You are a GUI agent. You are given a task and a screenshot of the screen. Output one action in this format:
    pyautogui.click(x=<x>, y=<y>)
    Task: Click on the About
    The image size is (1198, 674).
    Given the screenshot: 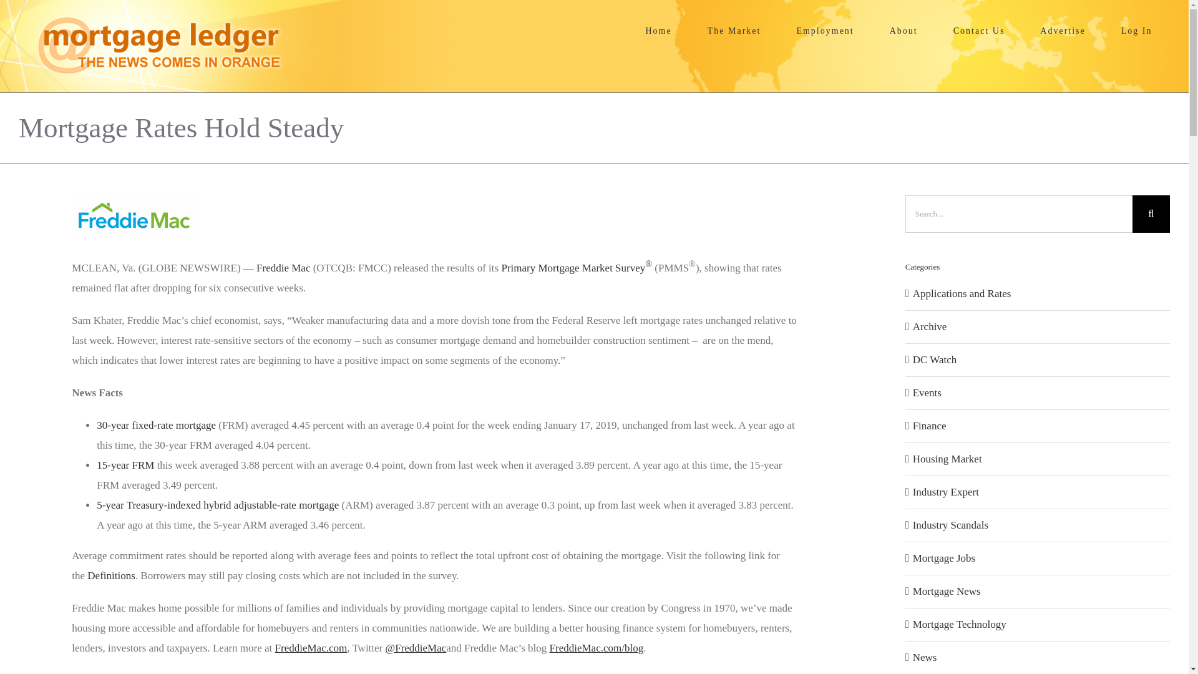 What is the action you would take?
    pyautogui.click(x=903, y=31)
    